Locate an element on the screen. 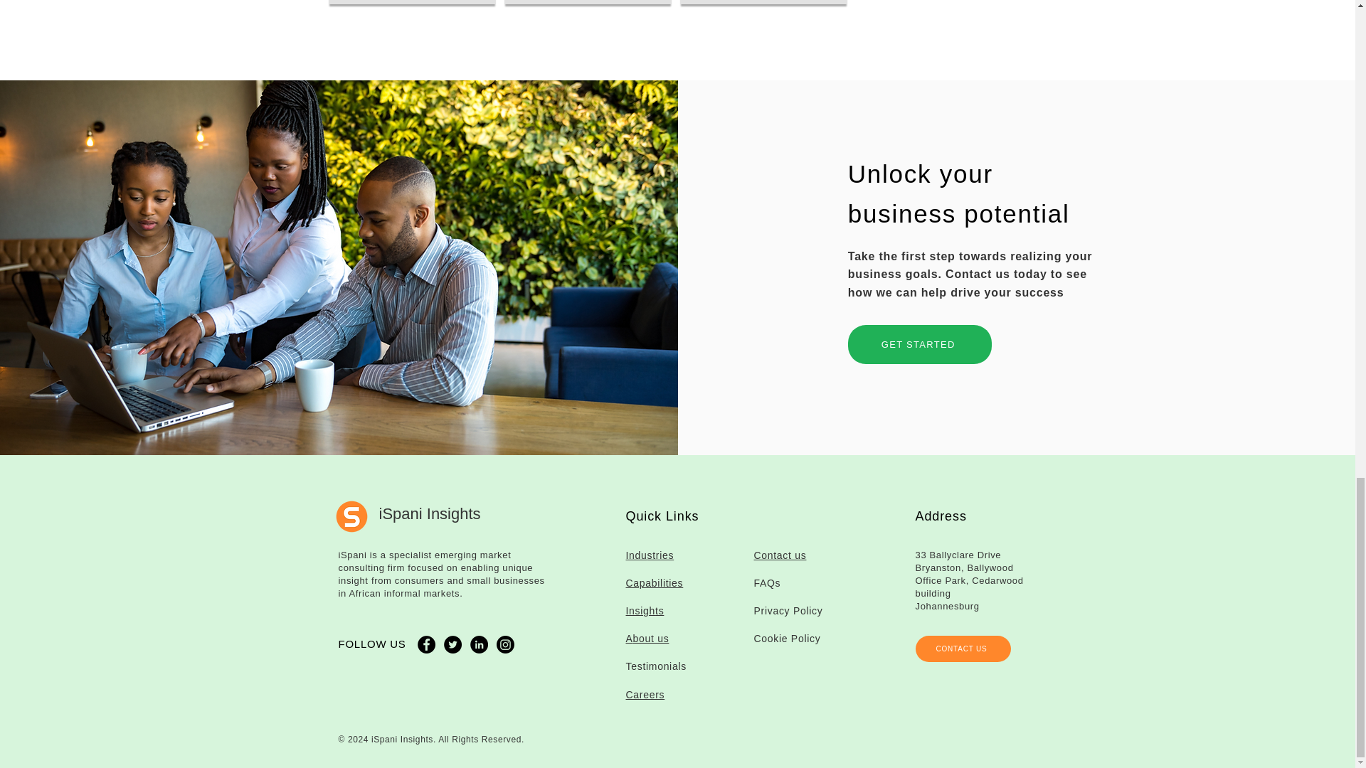 This screenshot has width=1366, height=768. Careers is located at coordinates (645, 693).